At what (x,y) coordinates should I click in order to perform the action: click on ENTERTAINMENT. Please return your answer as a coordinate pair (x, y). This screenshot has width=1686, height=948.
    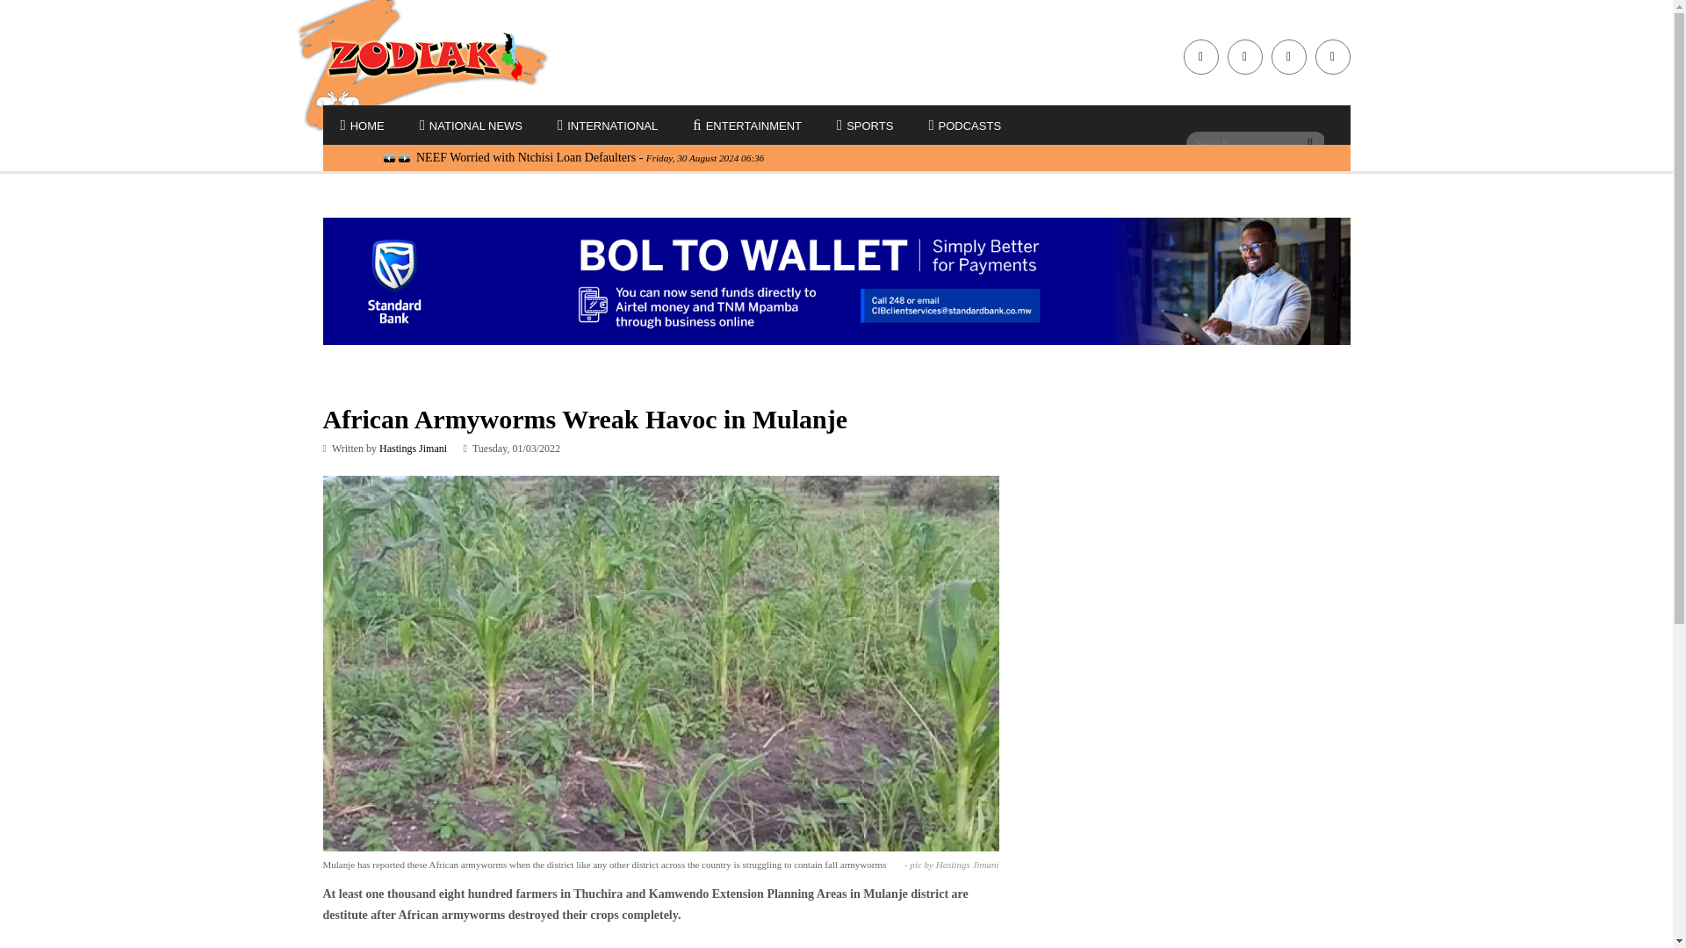
    Looking at the image, I should click on (747, 126).